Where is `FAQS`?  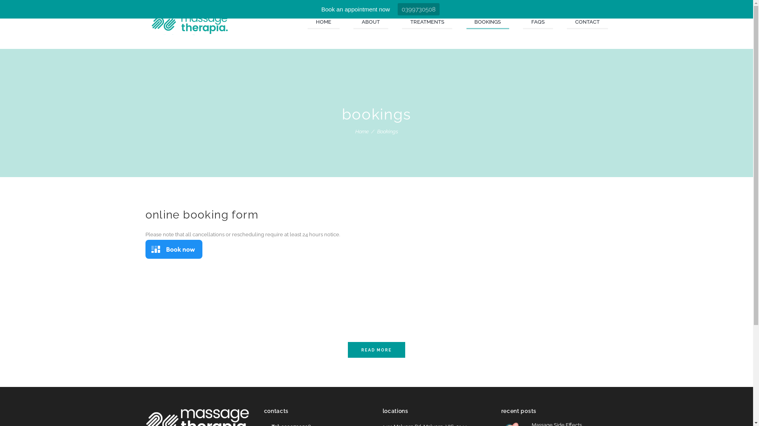 FAQS is located at coordinates (538, 23).